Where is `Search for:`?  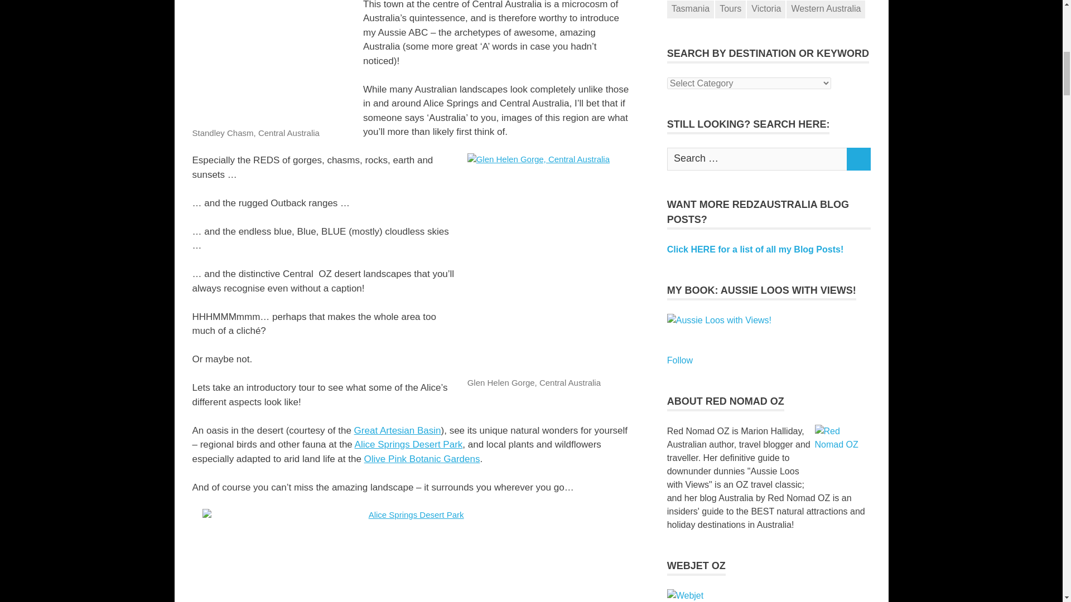 Search for: is located at coordinates (757, 158).